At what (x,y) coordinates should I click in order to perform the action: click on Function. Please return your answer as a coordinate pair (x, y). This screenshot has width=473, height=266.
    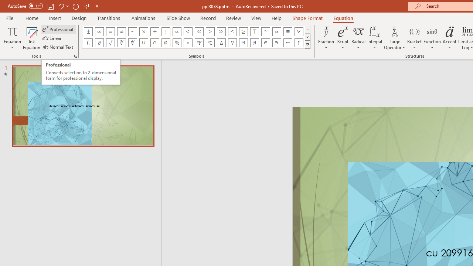
    Looking at the image, I should click on (432, 38).